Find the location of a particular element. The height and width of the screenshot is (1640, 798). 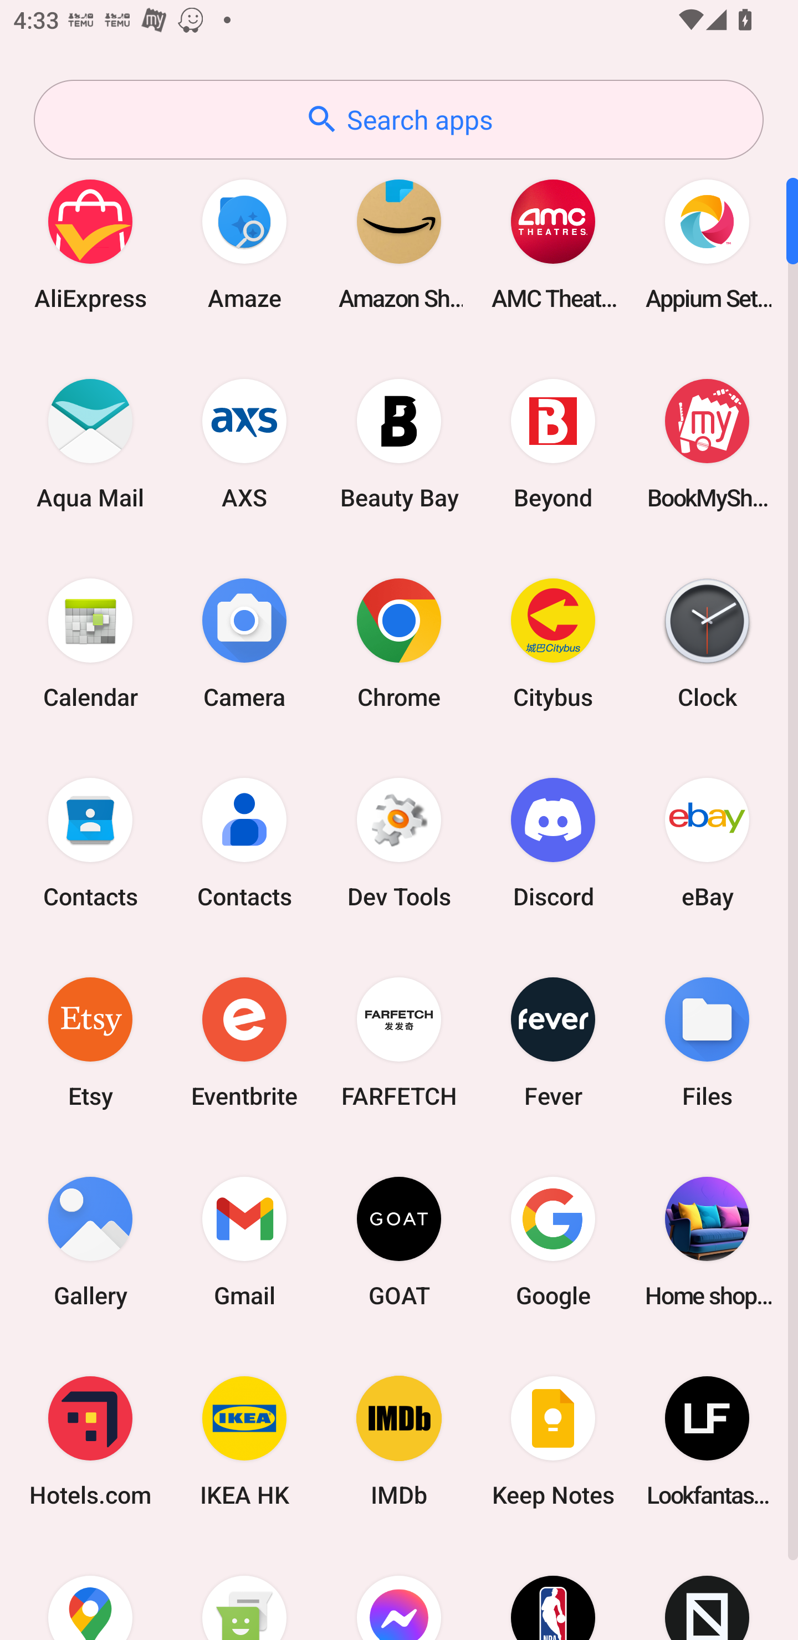

GOAT is located at coordinates (399, 1241).